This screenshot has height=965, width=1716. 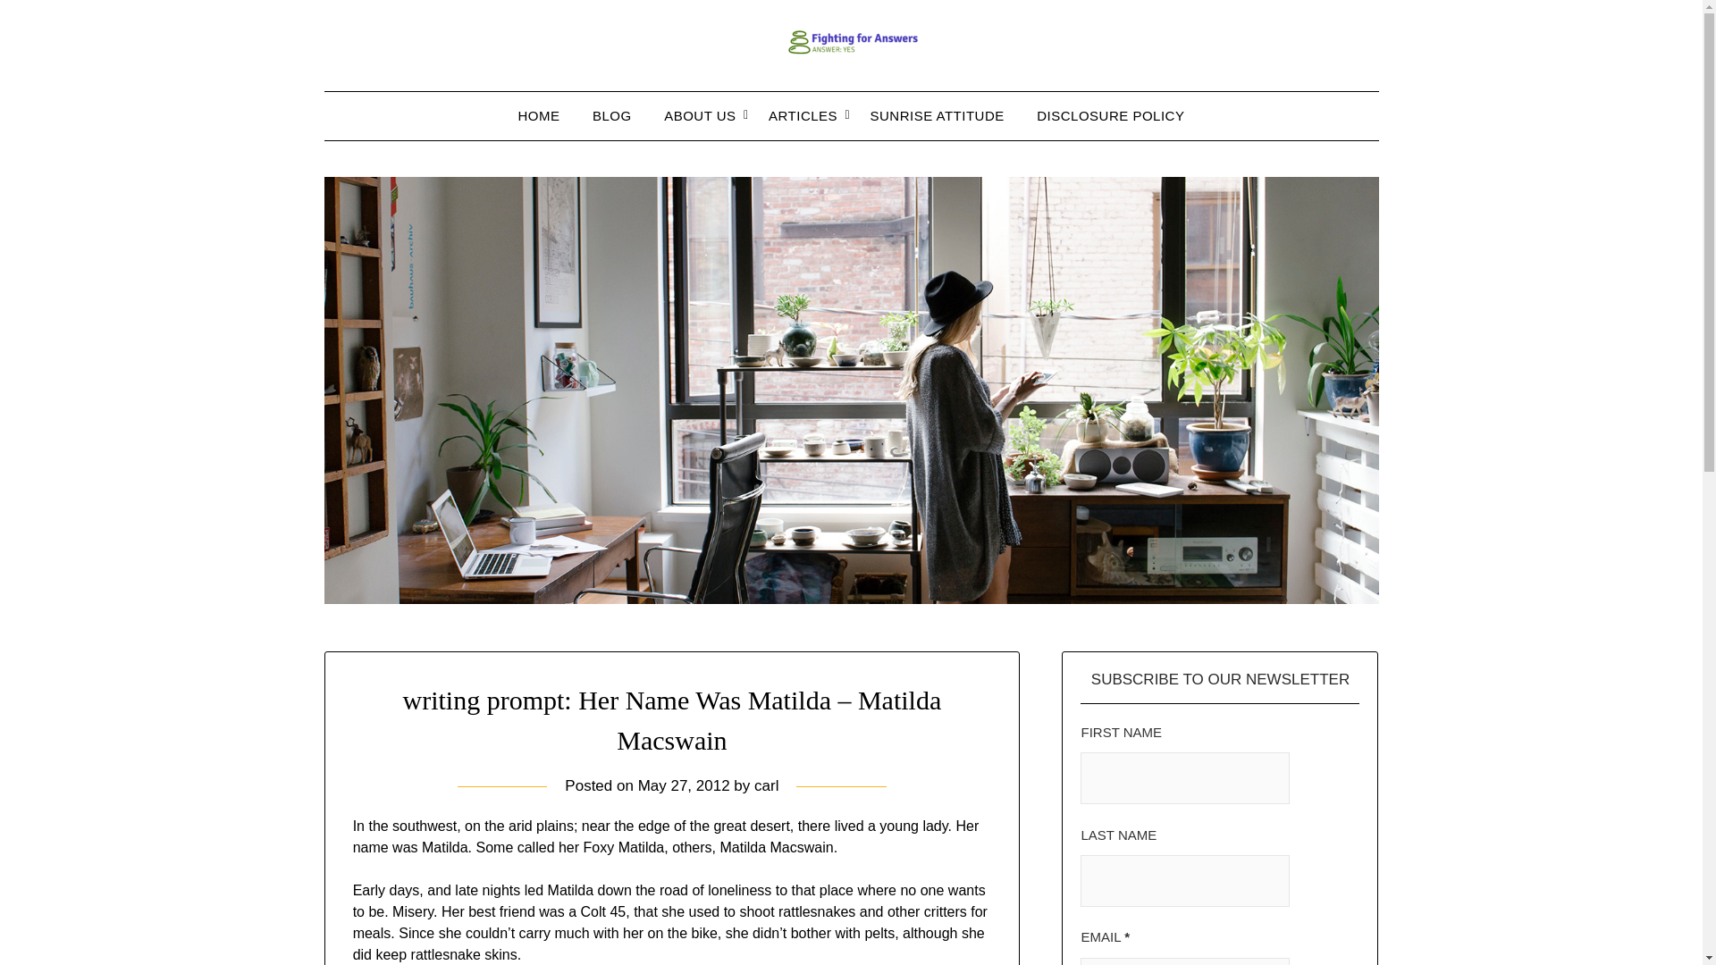 I want to click on HOME, so click(x=540, y=115).